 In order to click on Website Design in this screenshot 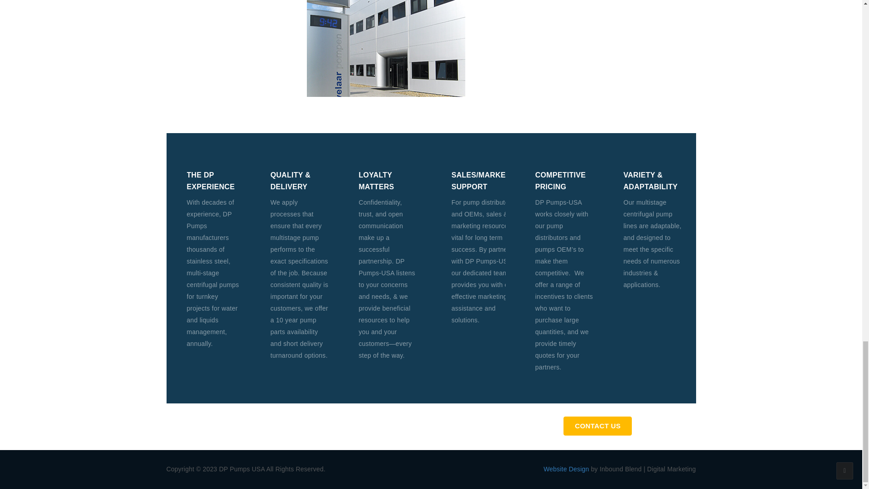, I will do `click(566, 469)`.